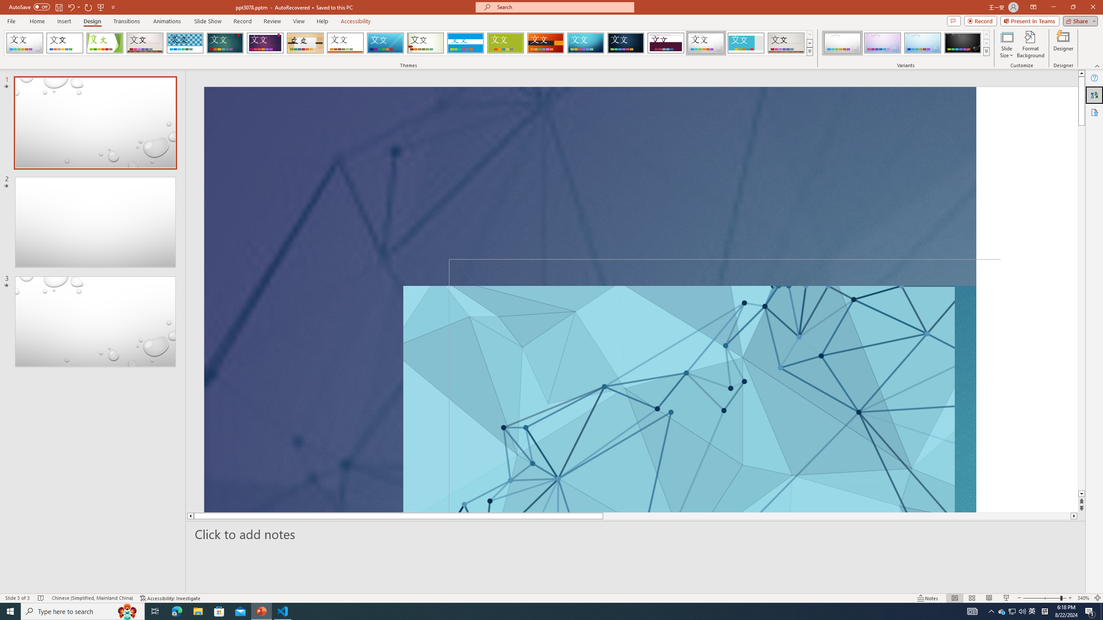  Describe the element at coordinates (576, 299) in the screenshot. I see `An abstract genetic concept` at that location.